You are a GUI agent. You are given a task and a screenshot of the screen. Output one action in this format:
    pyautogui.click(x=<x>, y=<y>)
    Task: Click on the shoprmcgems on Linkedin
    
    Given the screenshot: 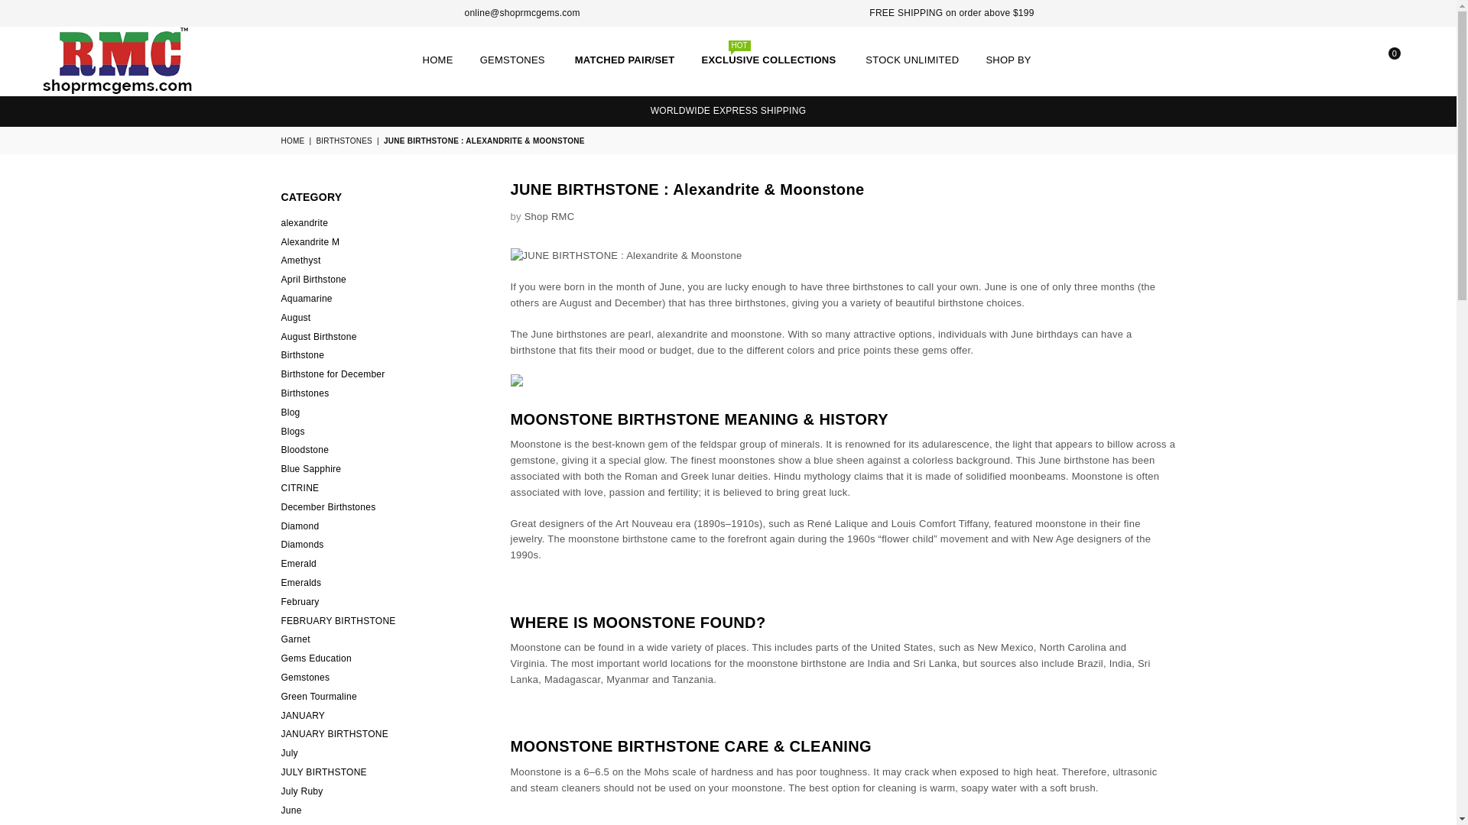 What is the action you would take?
    pyautogui.click(x=425, y=13)
    